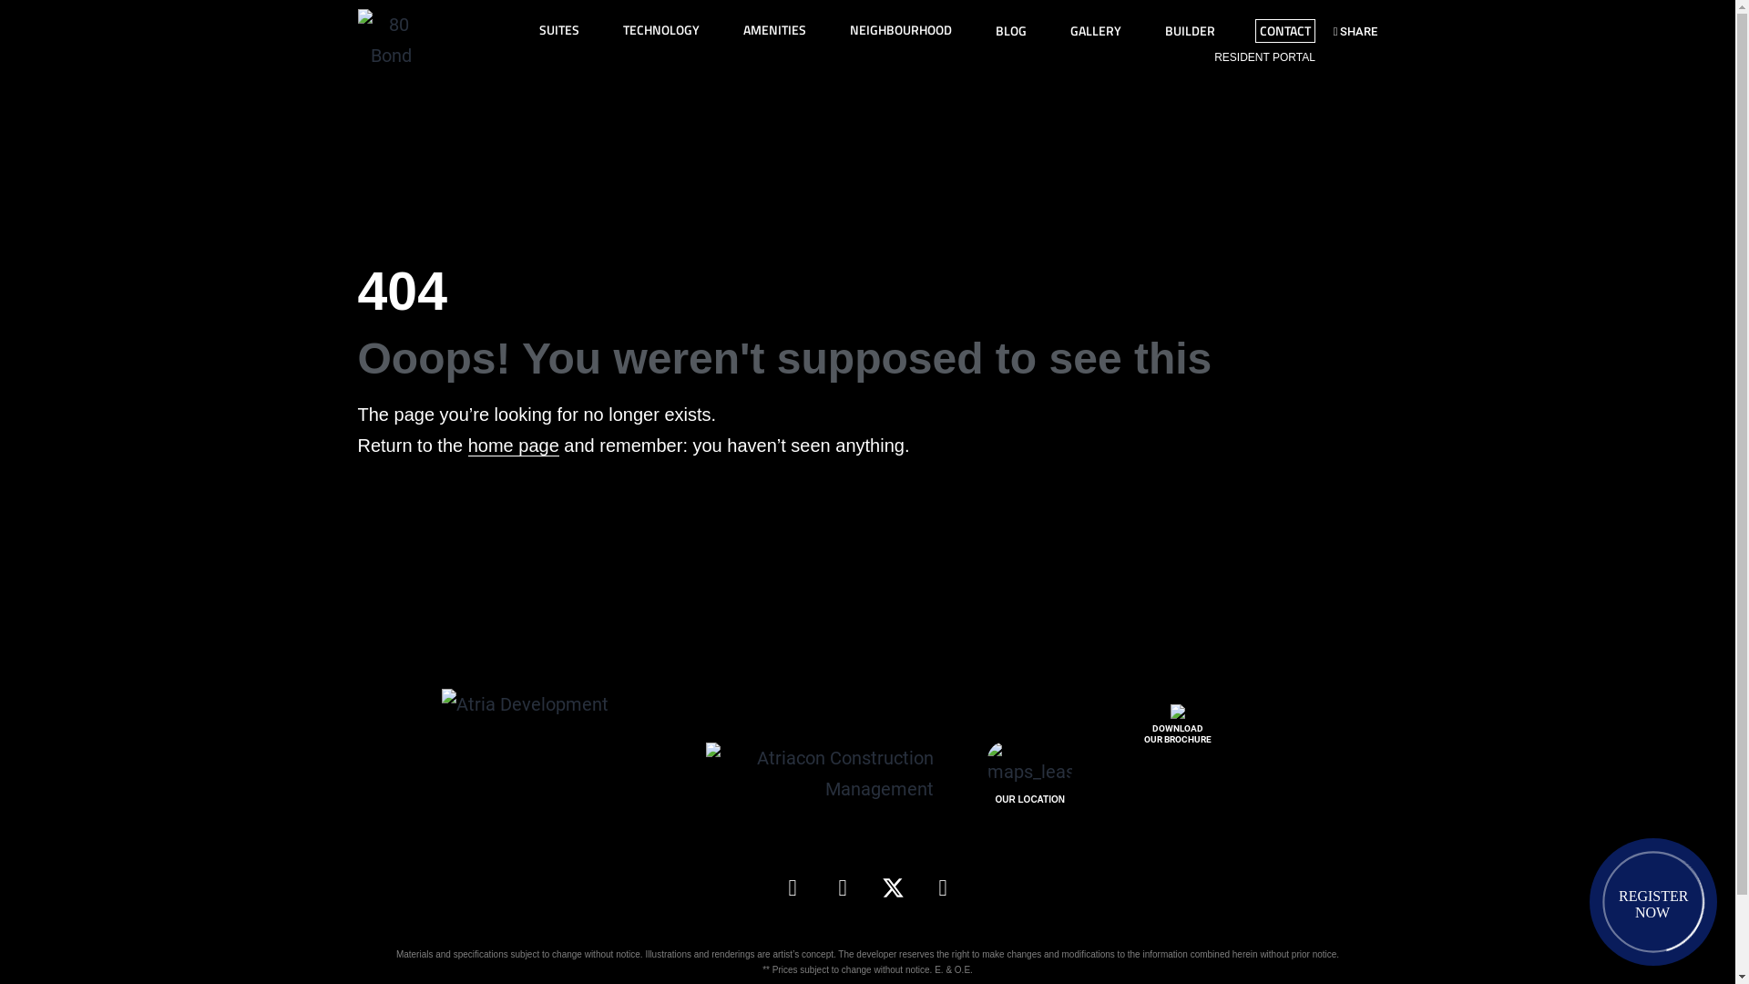 The image size is (1749, 984). What do you see at coordinates (1285, 31) in the screenshot?
I see `CONTACT` at bounding box center [1285, 31].